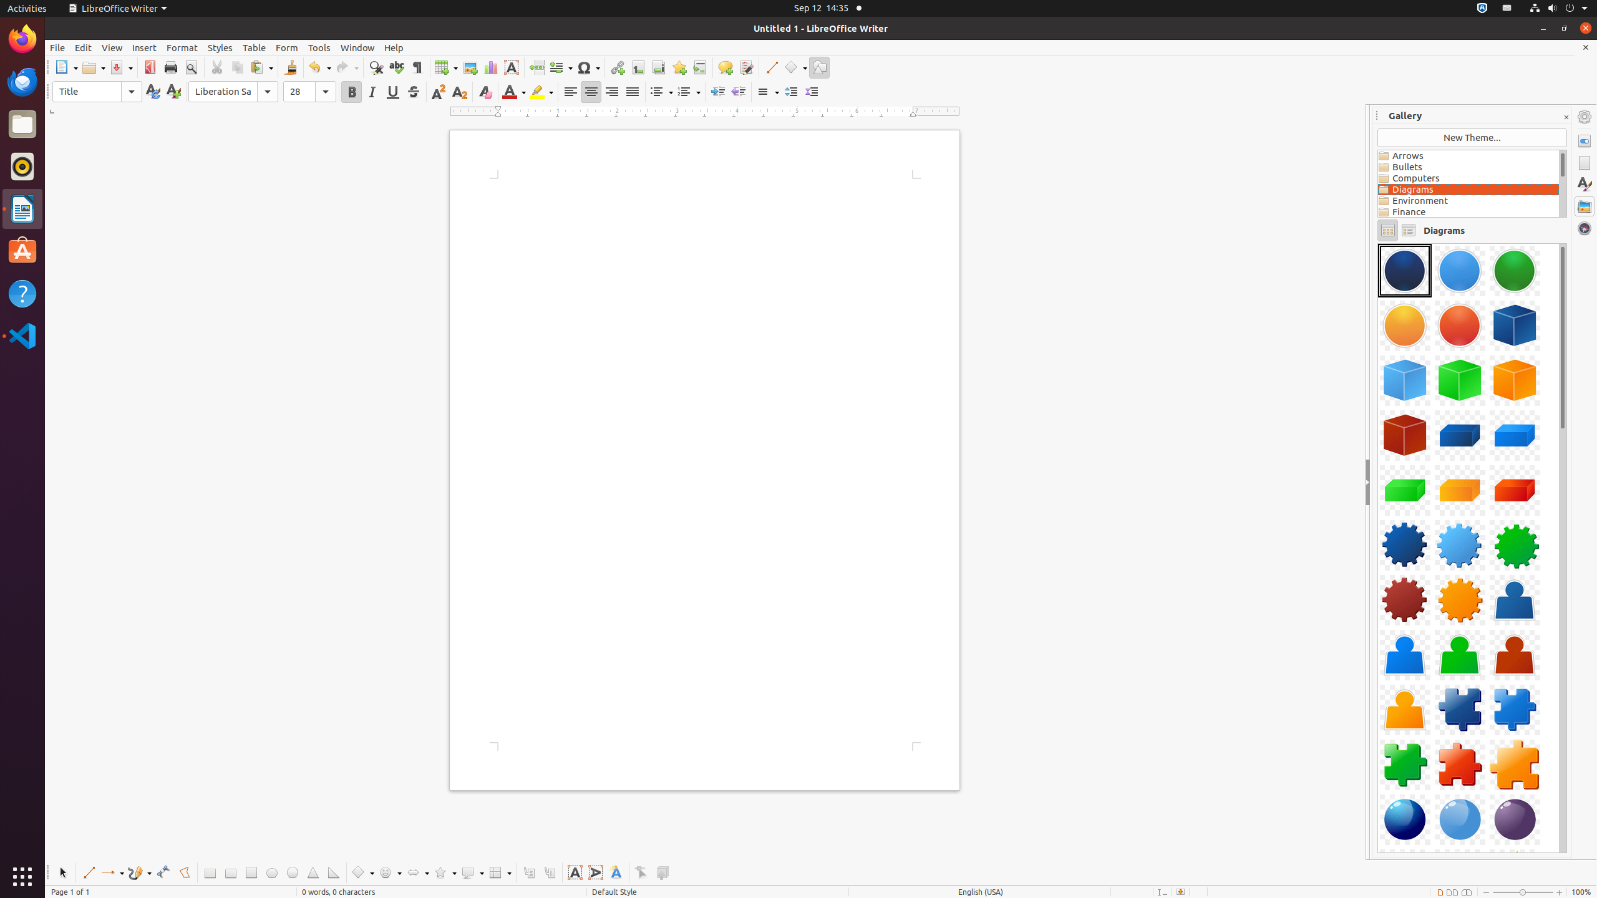 Image resolution: width=1597 pixels, height=898 pixels. What do you see at coordinates (233, 92) in the screenshot?
I see `Font Name` at bounding box center [233, 92].